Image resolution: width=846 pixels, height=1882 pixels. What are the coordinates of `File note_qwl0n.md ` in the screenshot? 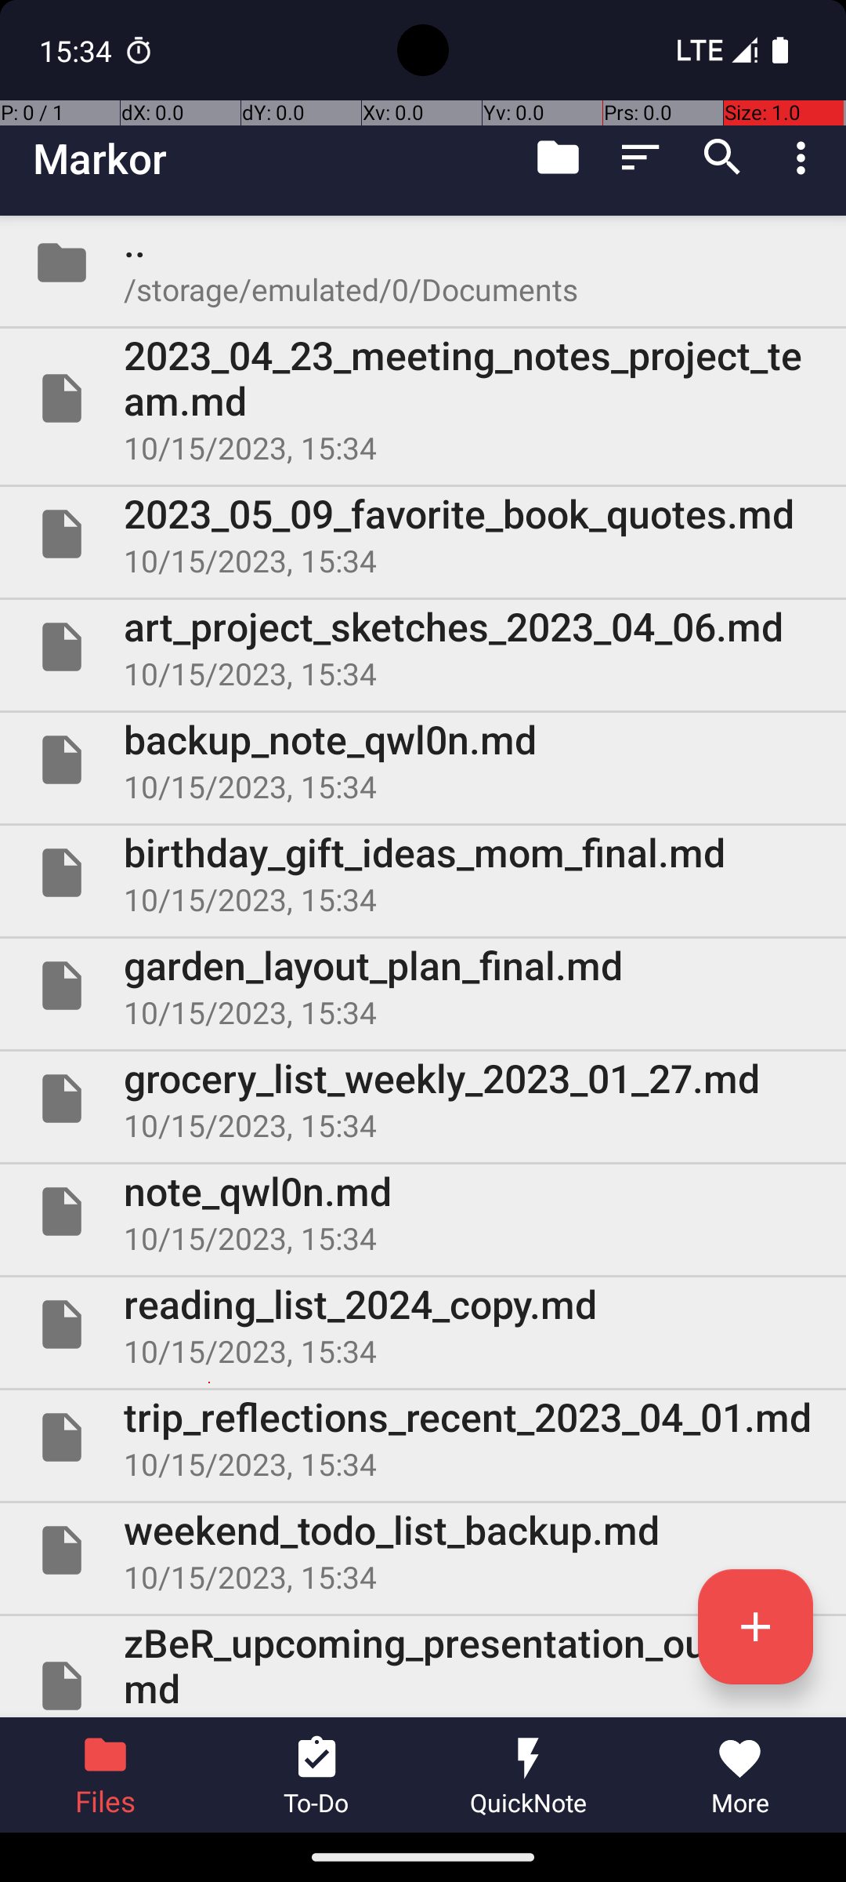 It's located at (423, 1212).